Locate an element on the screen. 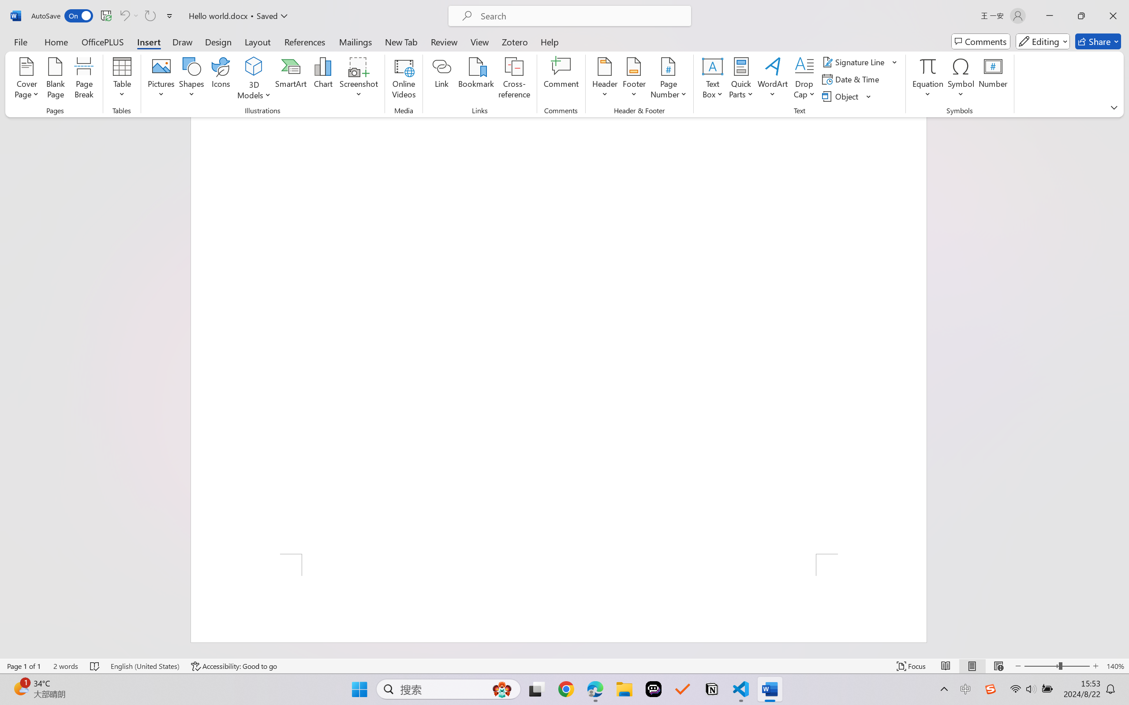 This screenshot has width=1129, height=705. Class: MsoCommandBar is located at coordinates (564, 666).